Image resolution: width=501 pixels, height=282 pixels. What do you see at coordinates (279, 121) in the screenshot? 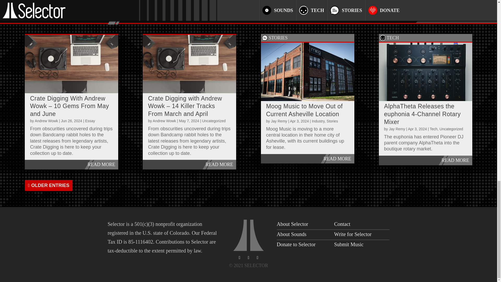
I see `Posts by Jay Remy` at bounding box center [279, 121].